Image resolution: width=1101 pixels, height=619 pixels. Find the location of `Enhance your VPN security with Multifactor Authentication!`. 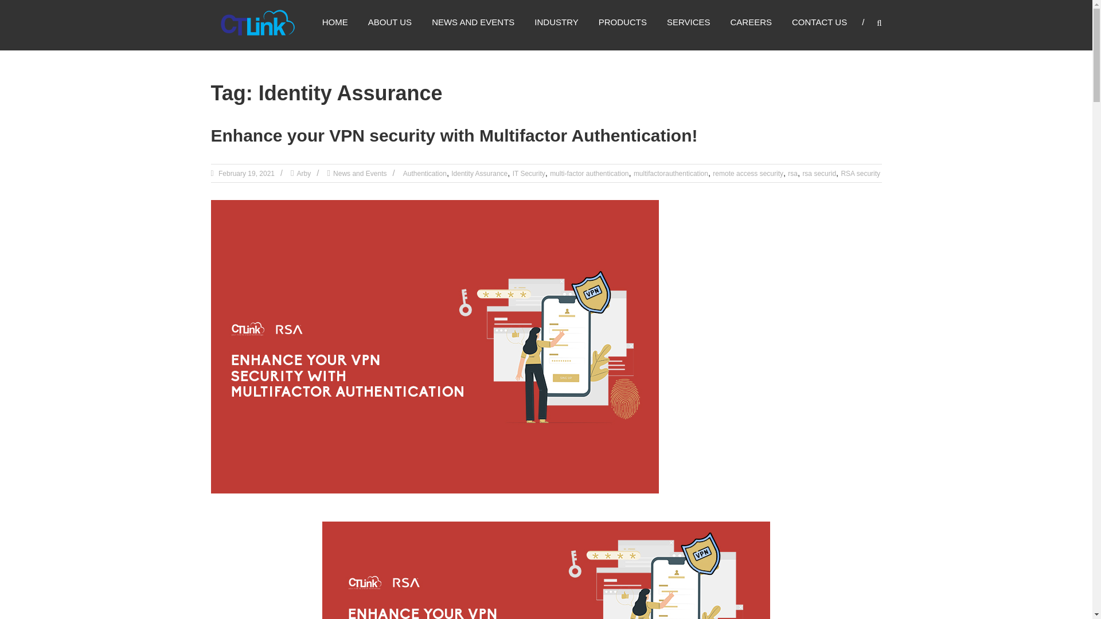

Enhance your VPN security with Multifactor Authentication! is located at coordinates (454, 135).